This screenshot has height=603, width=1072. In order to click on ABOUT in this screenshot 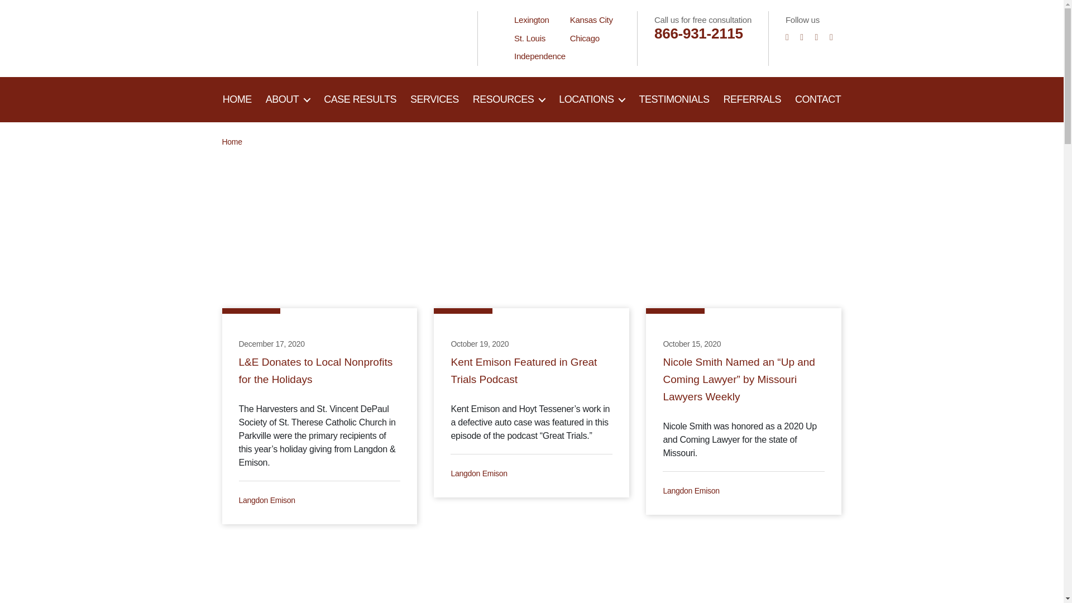, I will do `click(288, 100)`.